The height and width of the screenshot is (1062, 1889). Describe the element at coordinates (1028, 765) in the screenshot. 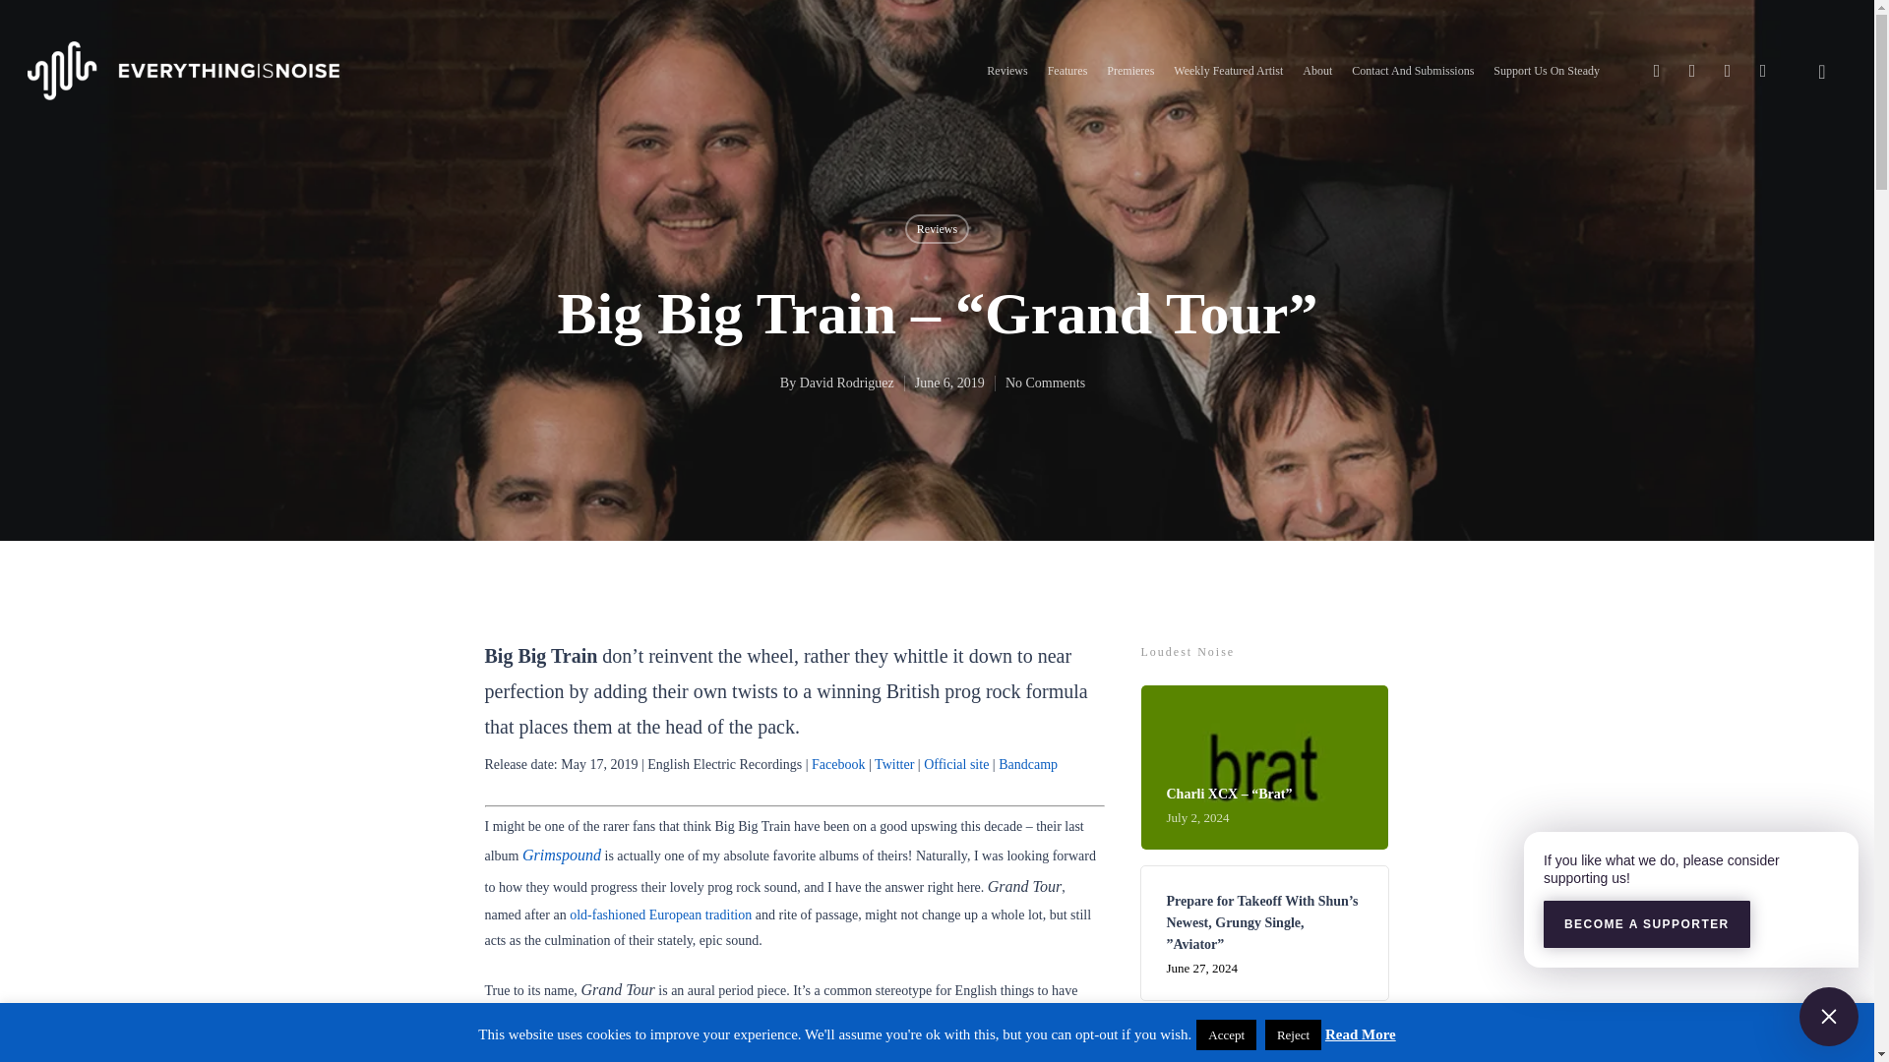

I see `Bandcamp` at that location.